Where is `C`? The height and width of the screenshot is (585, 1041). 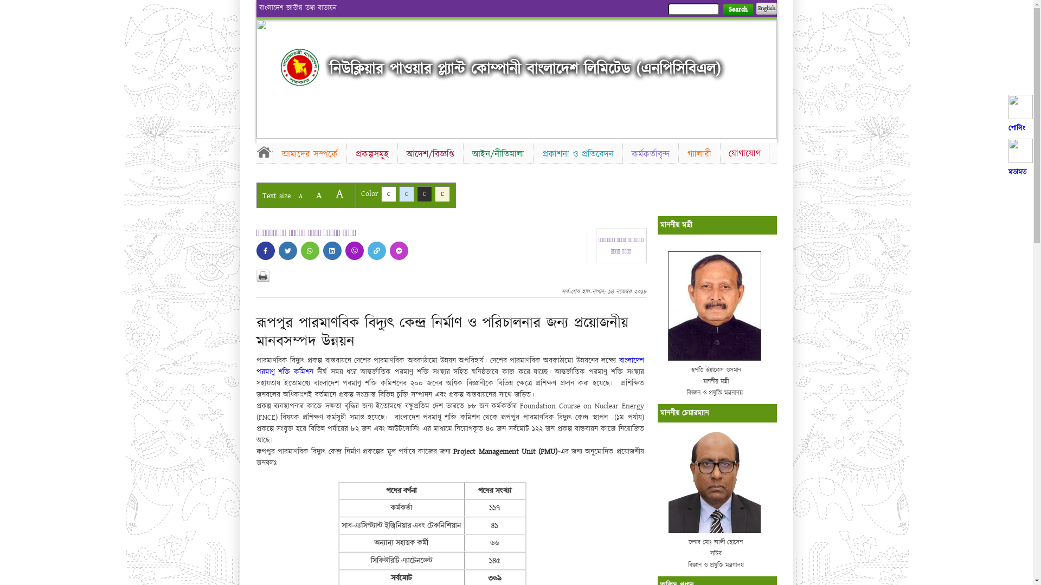
C is located at coordinates (442, 194).